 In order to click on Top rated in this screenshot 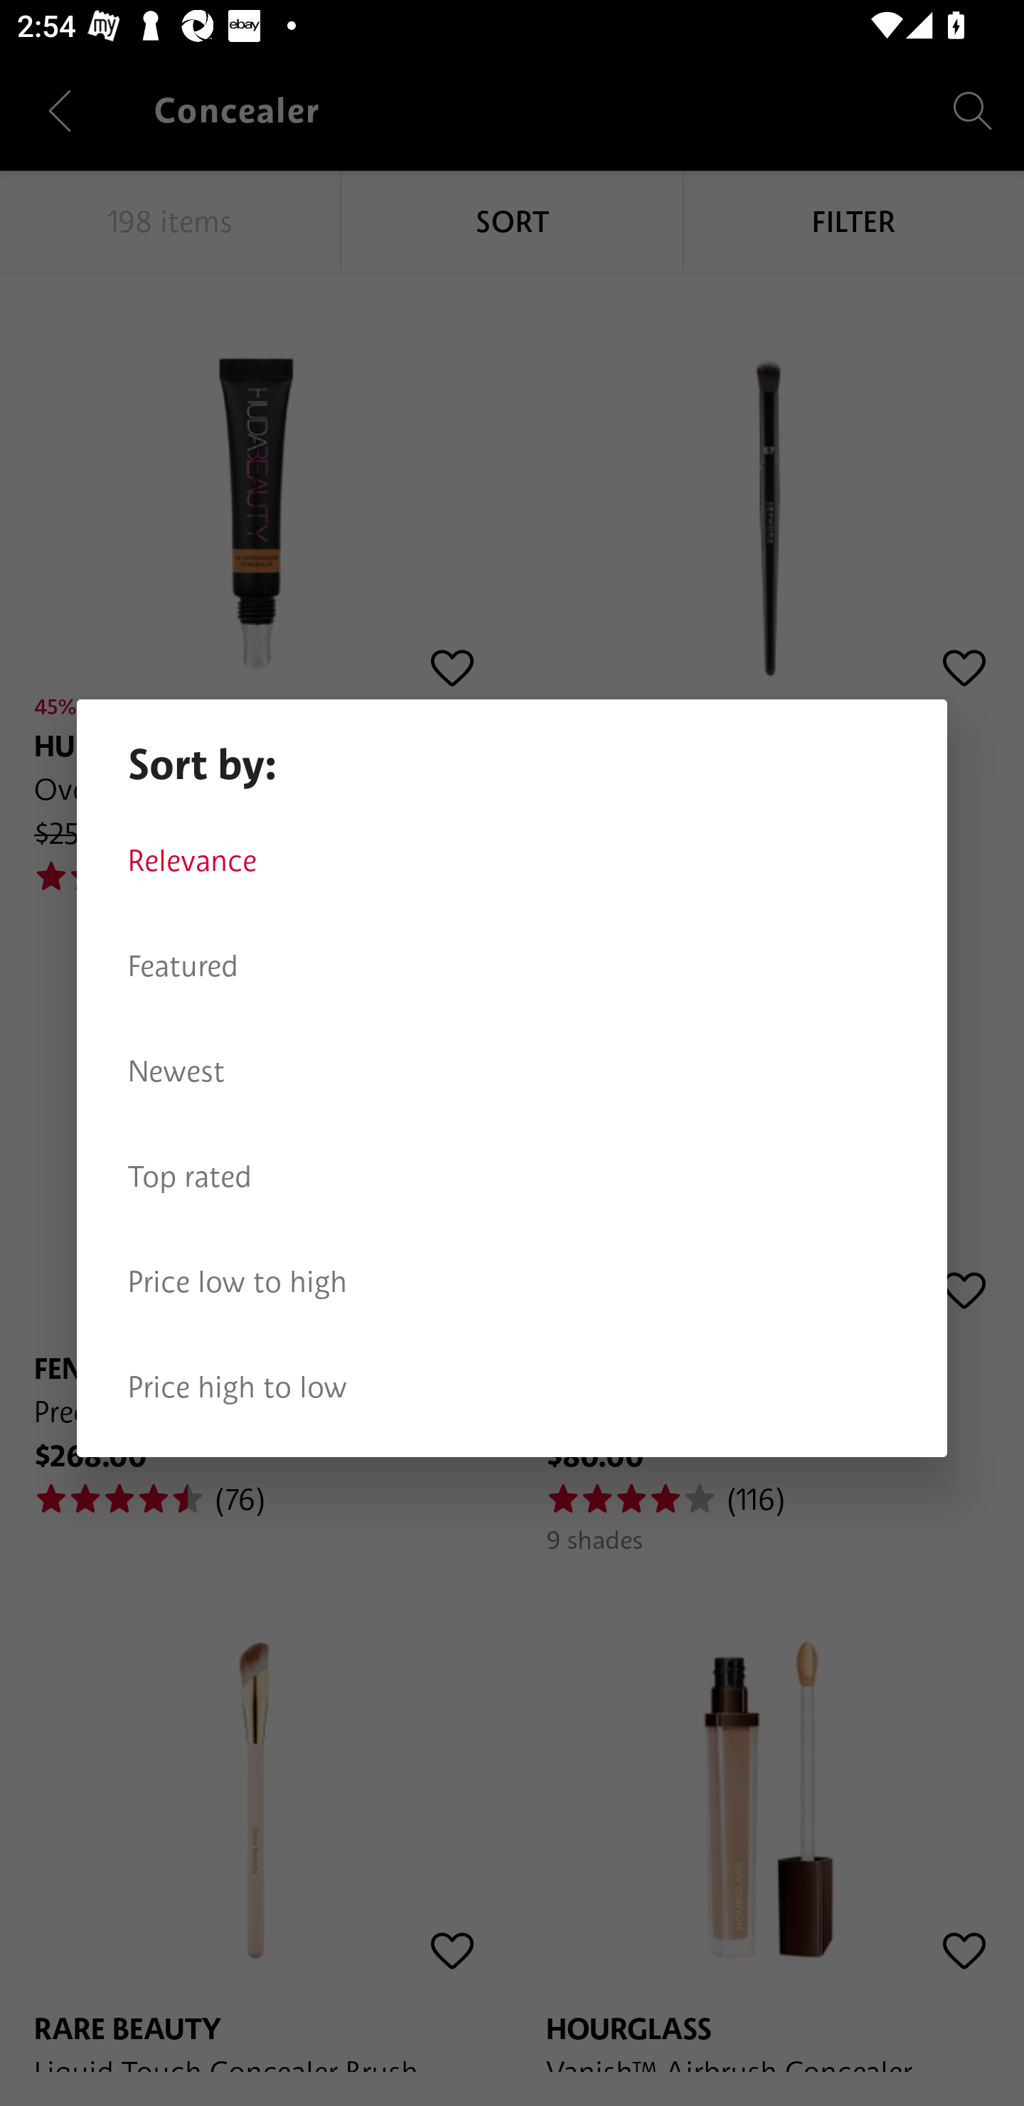, I will do `click(512, 1177)`.